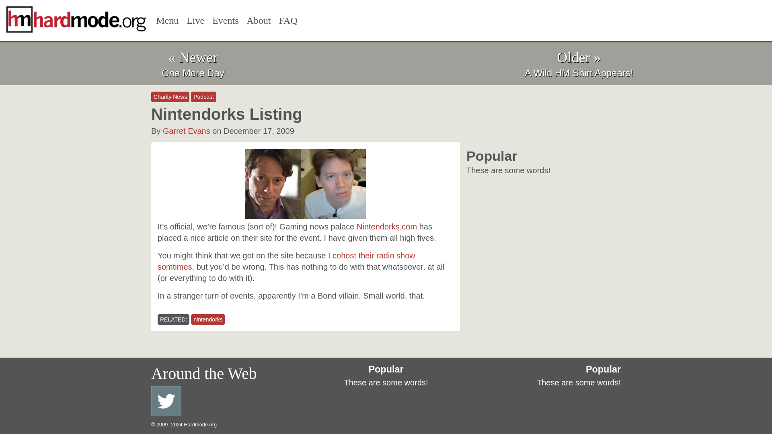  What do you see at coordinates (203, 96) in the screenshot?
I see `Podcast` at bounding box center [203, 96].